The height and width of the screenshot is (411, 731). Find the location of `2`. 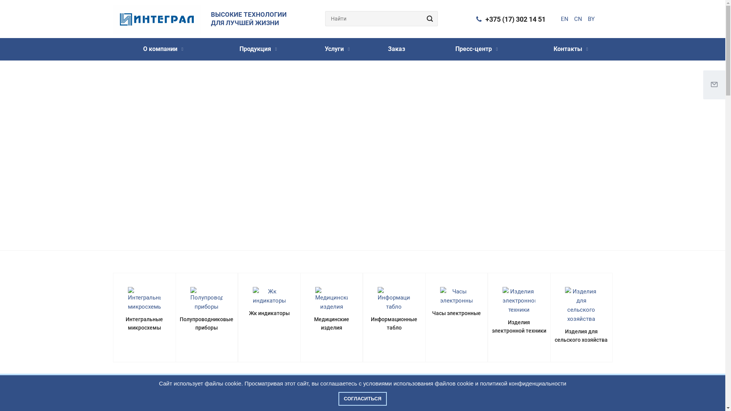

2 is located at coordinates (355, 237).